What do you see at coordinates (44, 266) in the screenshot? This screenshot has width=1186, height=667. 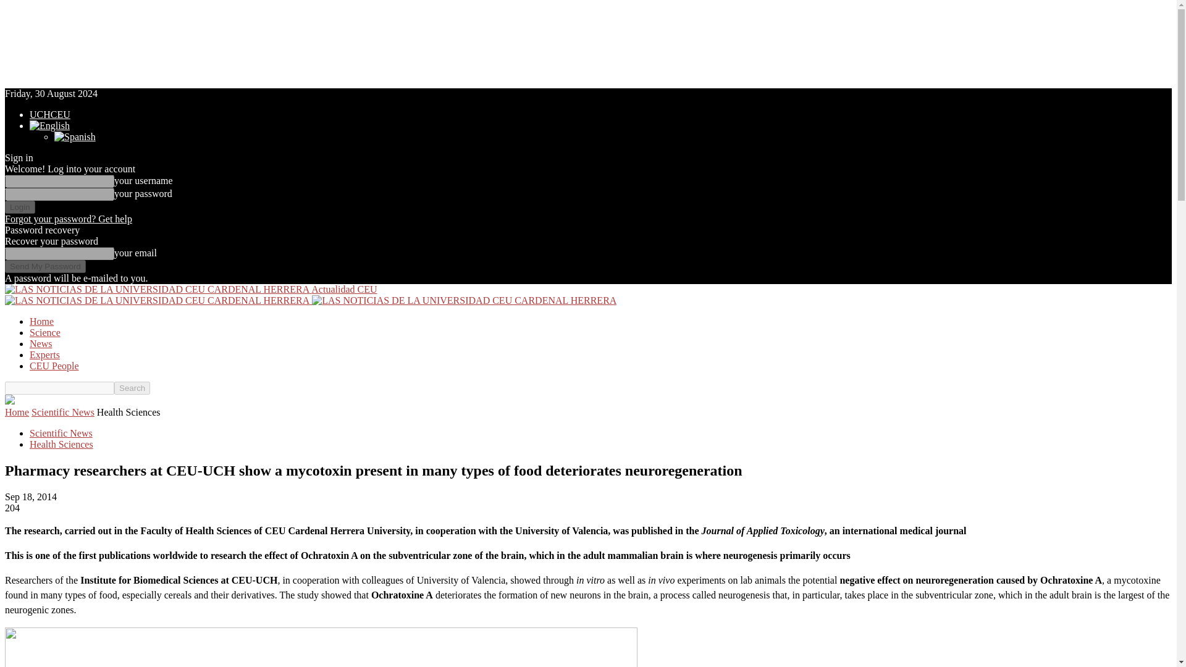 I see `Send My Password` at bounding box center [44, 266].